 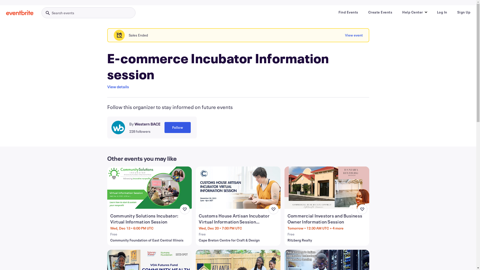 What do you see at coordinates (380, 12) in the screenshot?
I see `Create Events` at bounding box center [380, 12].